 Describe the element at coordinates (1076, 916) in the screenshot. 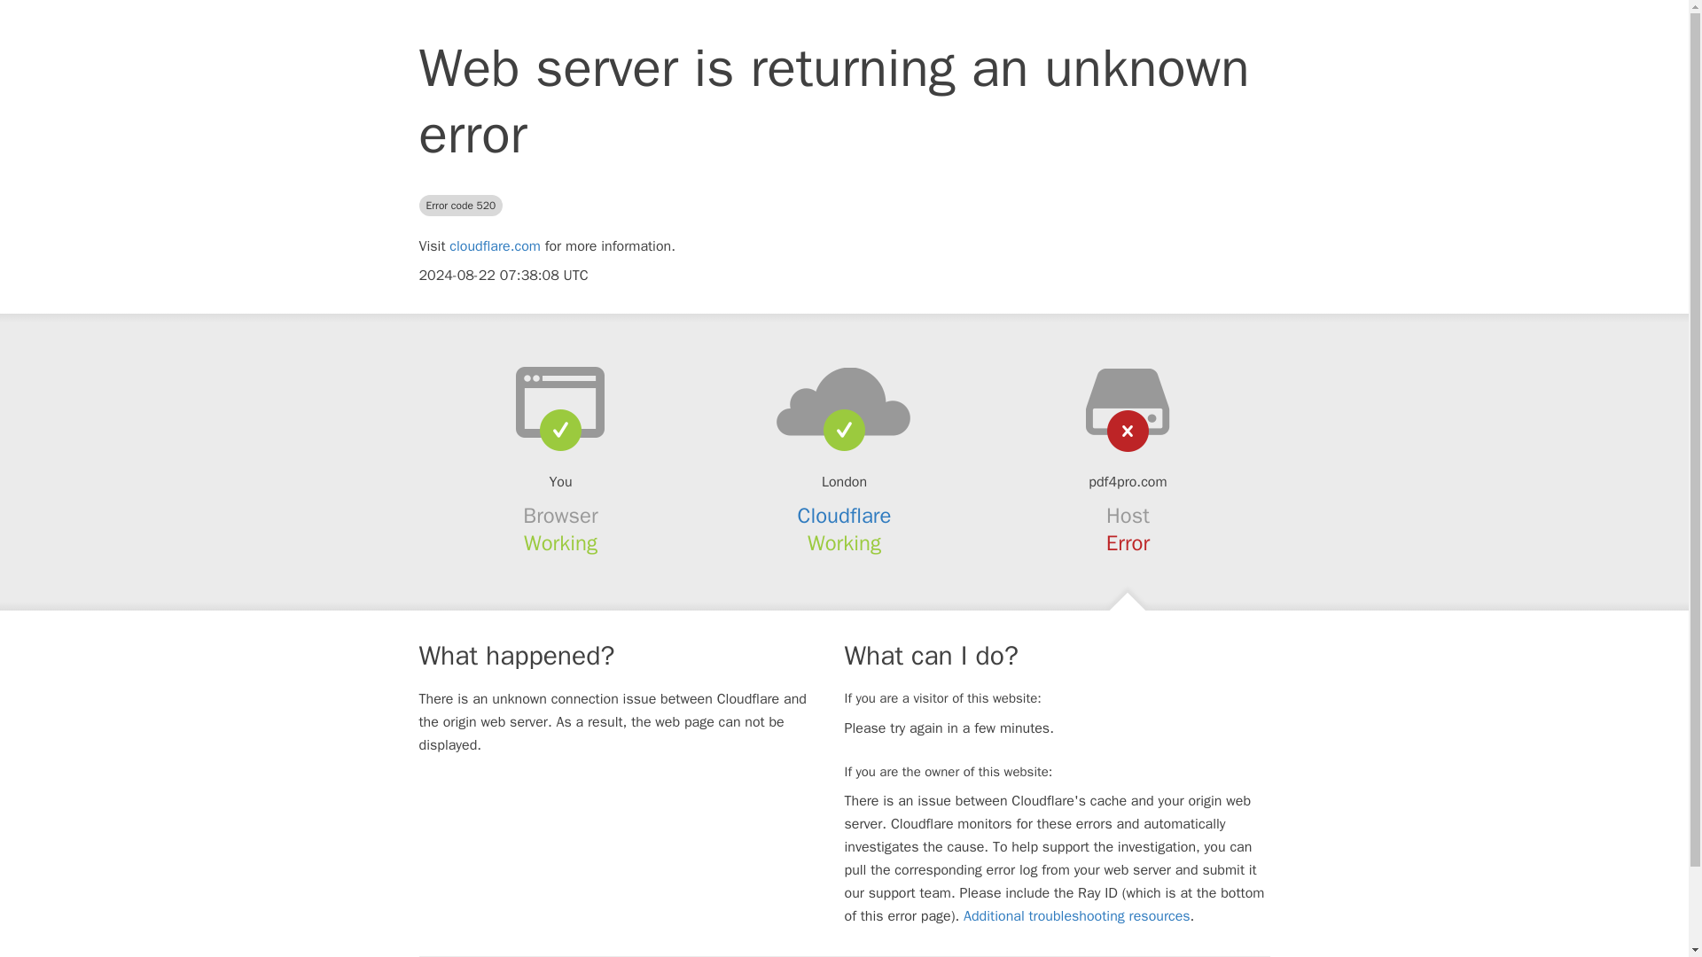

I see `Additional troubleshooting resources` at that location.